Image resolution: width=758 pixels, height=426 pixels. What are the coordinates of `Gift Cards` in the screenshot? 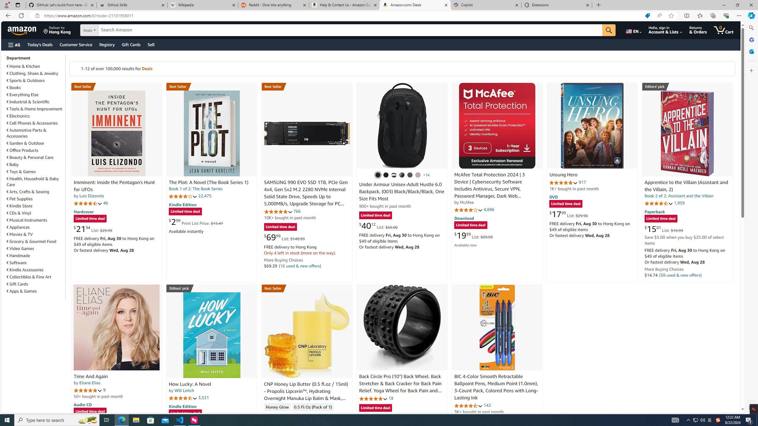 It's located at (35, 284).